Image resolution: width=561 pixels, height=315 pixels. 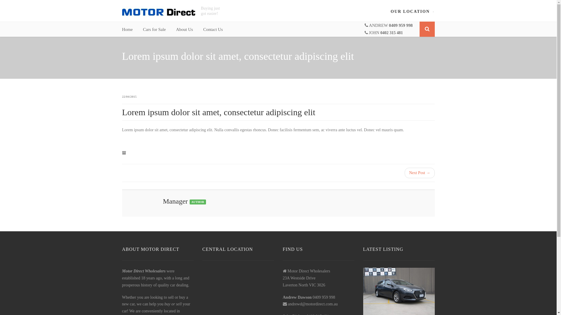 I want to click on ANDREW 0409 959 998, so click(x=389, y=25).